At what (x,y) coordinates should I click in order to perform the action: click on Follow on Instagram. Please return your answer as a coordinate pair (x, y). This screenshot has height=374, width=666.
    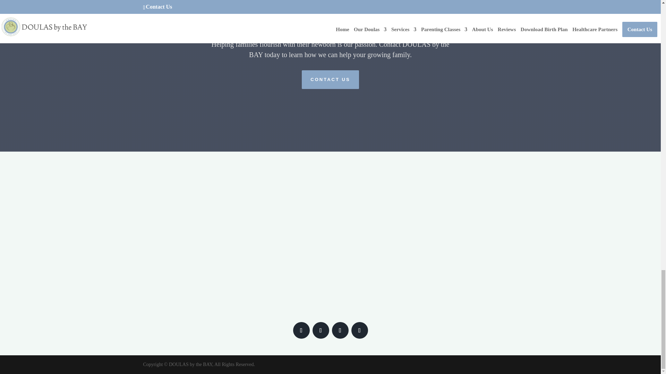
    Looking at the image, I should click on (321, 330).